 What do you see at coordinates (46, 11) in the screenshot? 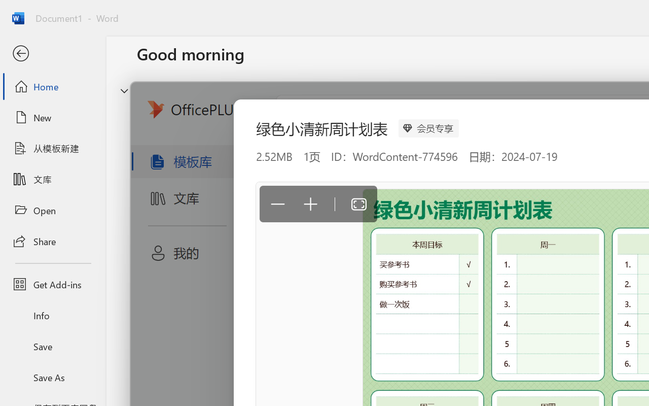
I see `Google News` at bounding box center [46, 11].